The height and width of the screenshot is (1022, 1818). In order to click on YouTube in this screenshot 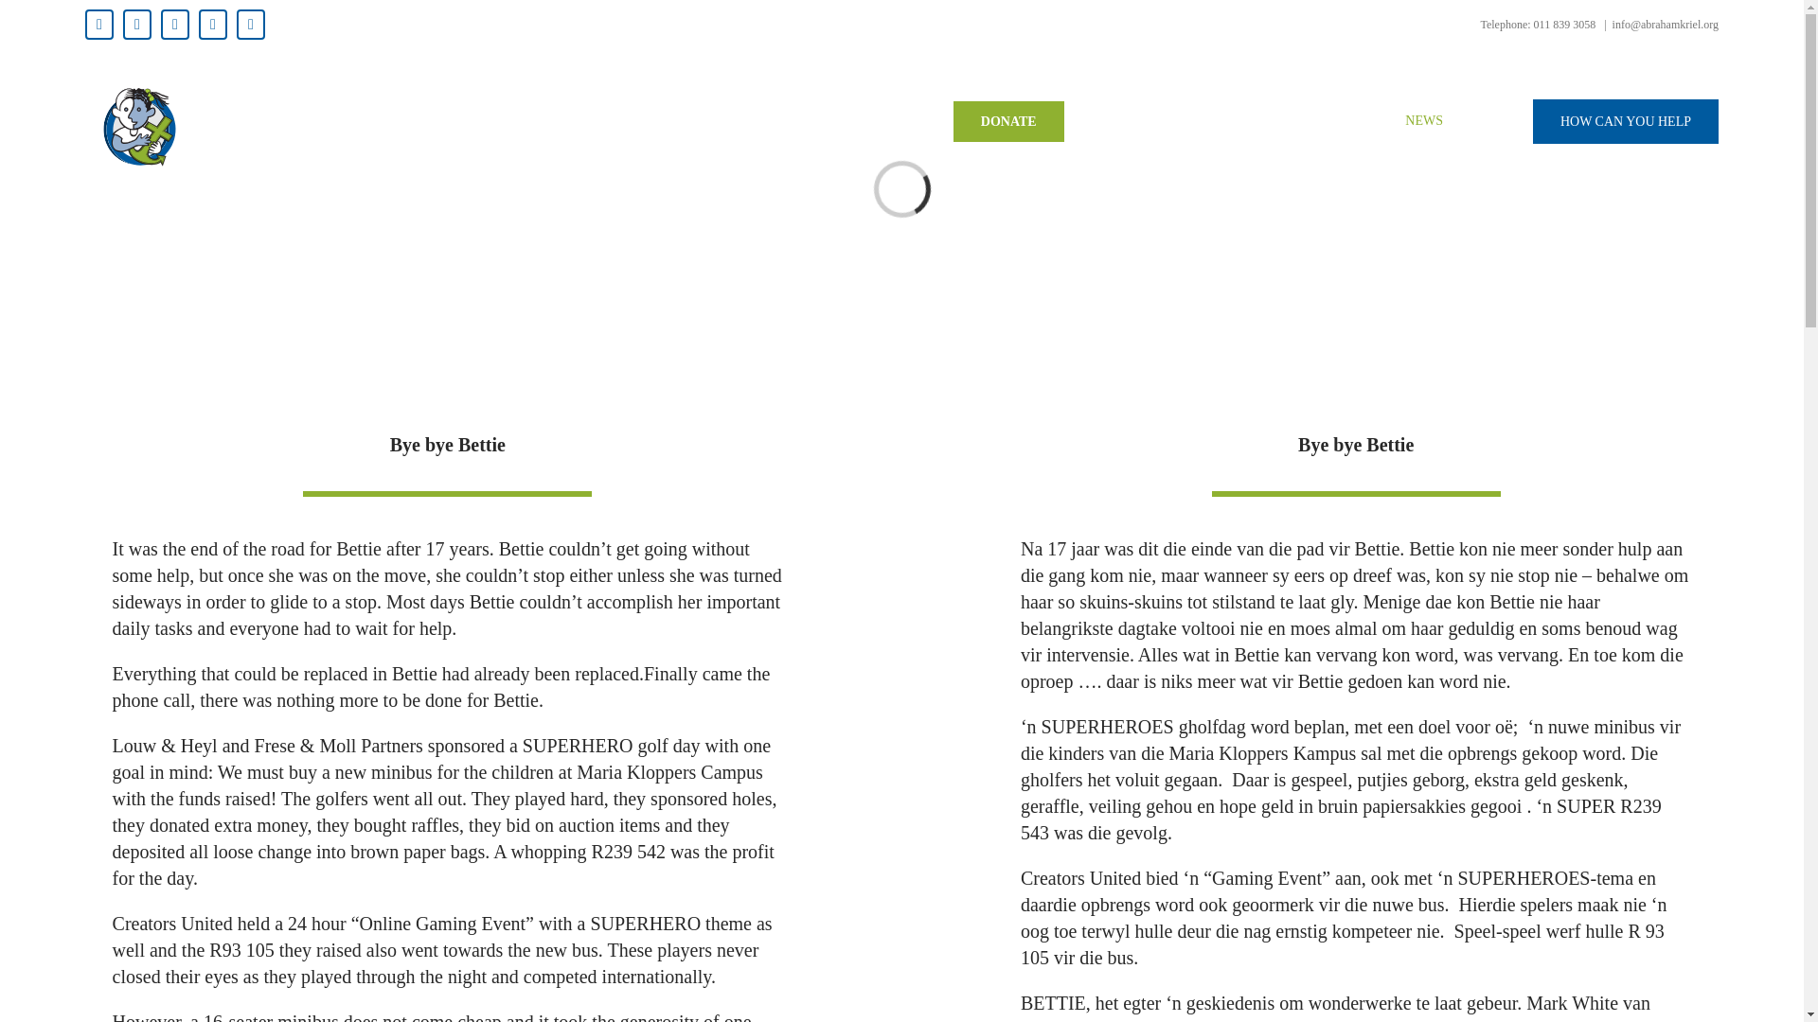, I will do `click(212, 25)`.